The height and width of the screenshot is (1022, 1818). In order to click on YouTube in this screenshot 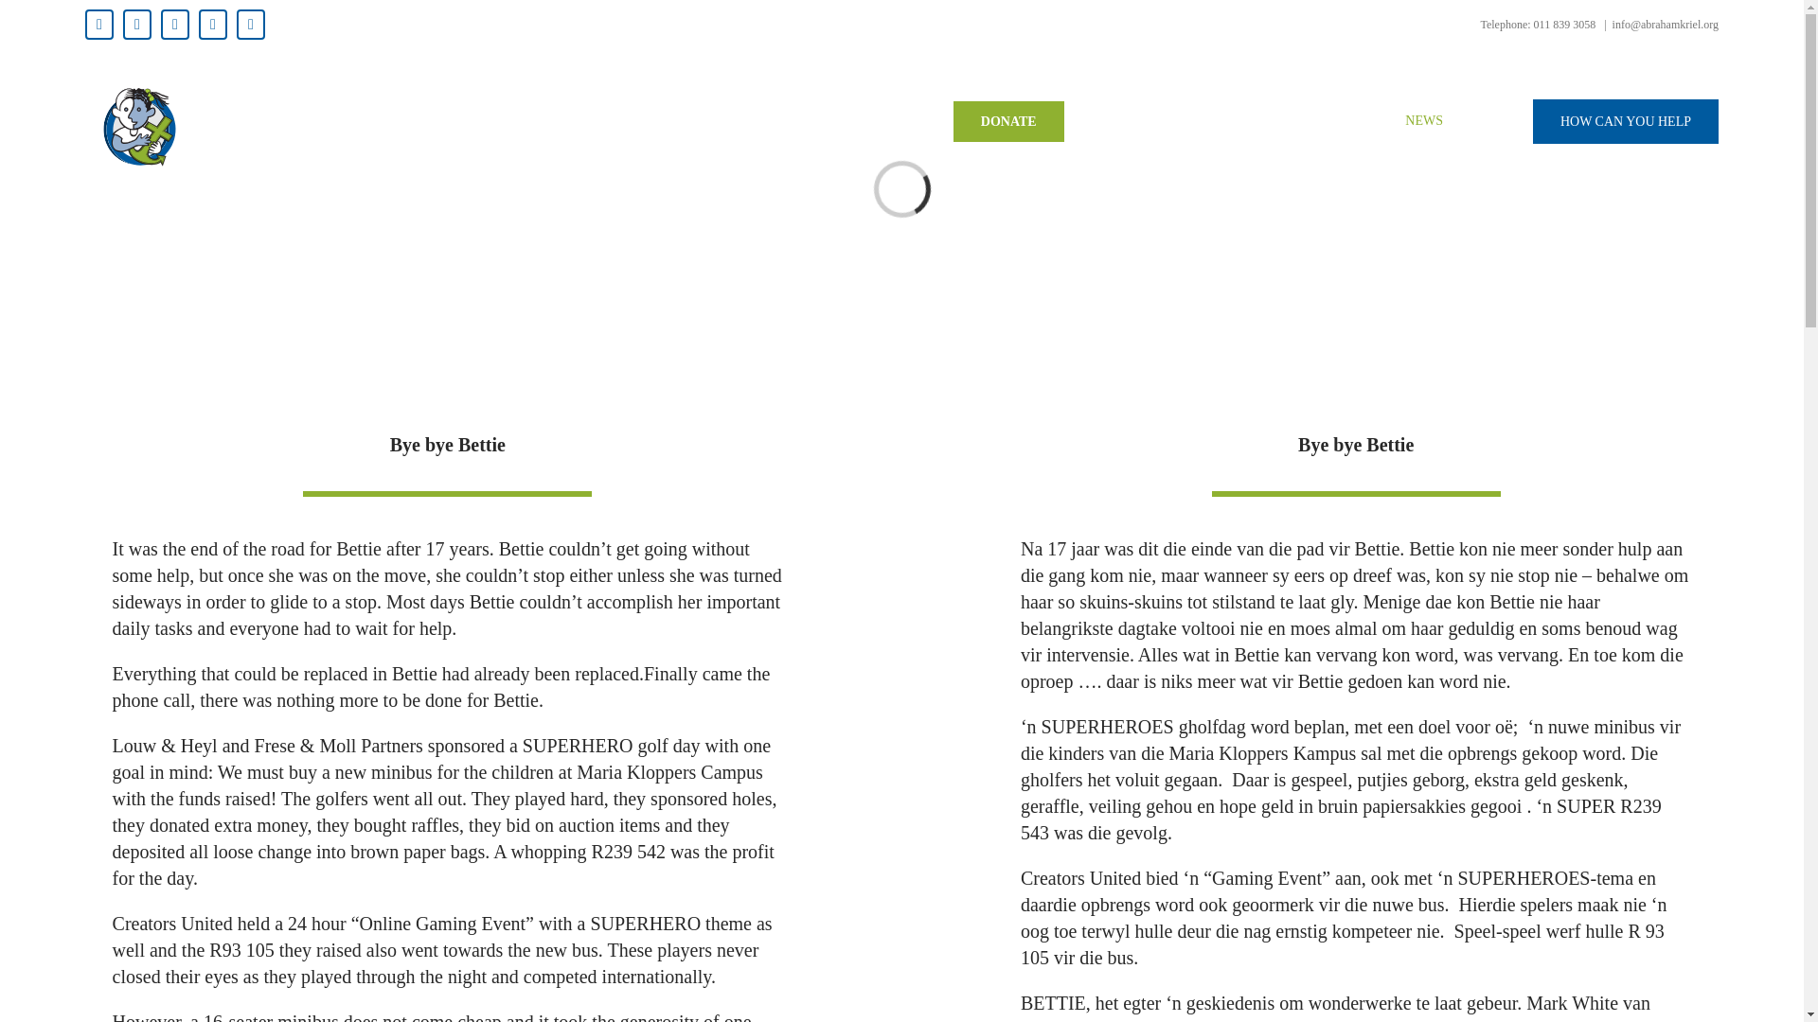, I will do `click(212, 25)`.